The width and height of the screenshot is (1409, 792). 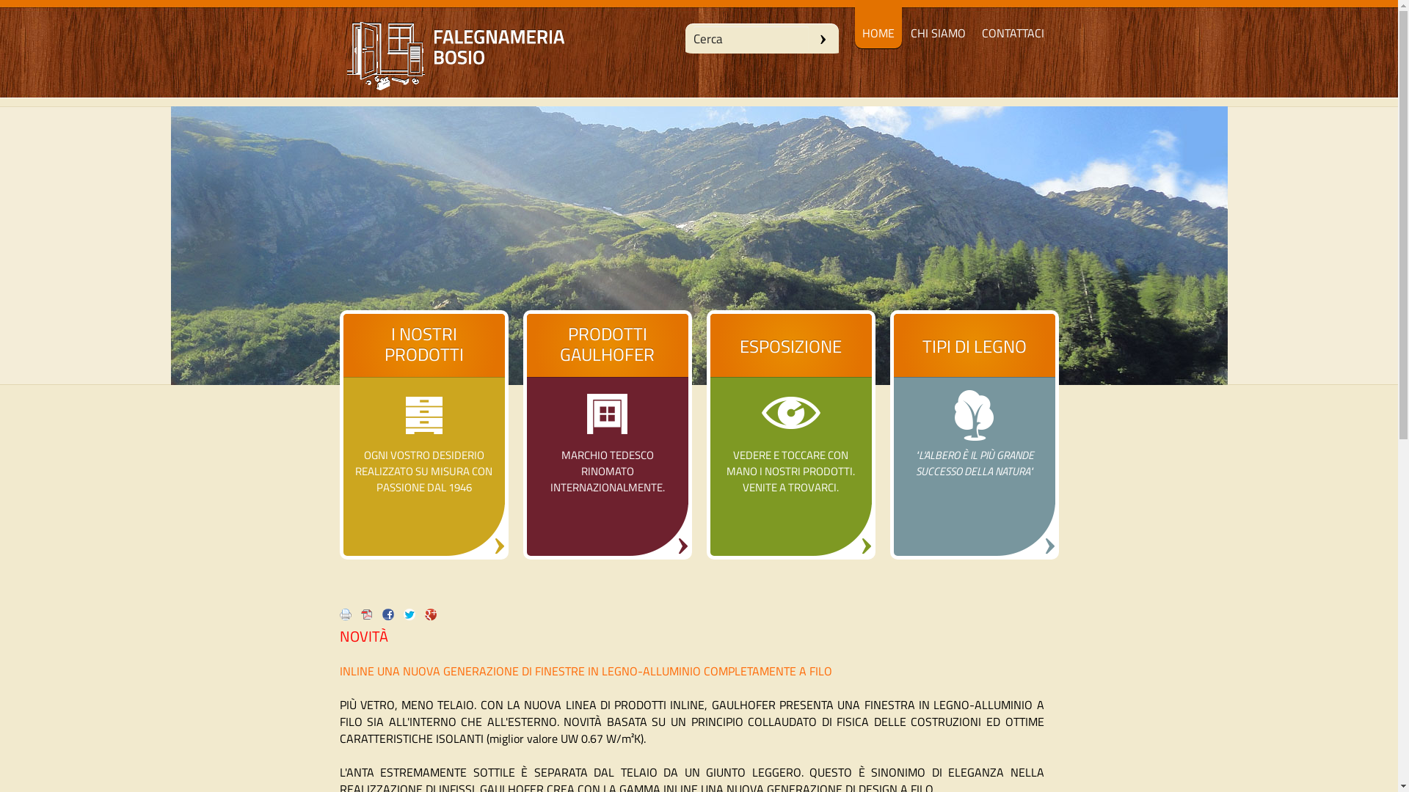 What do you see at coordinates (413, 620) in the screenshot?
I see `Condividi in Twitter` at bounding box center [413, 620].